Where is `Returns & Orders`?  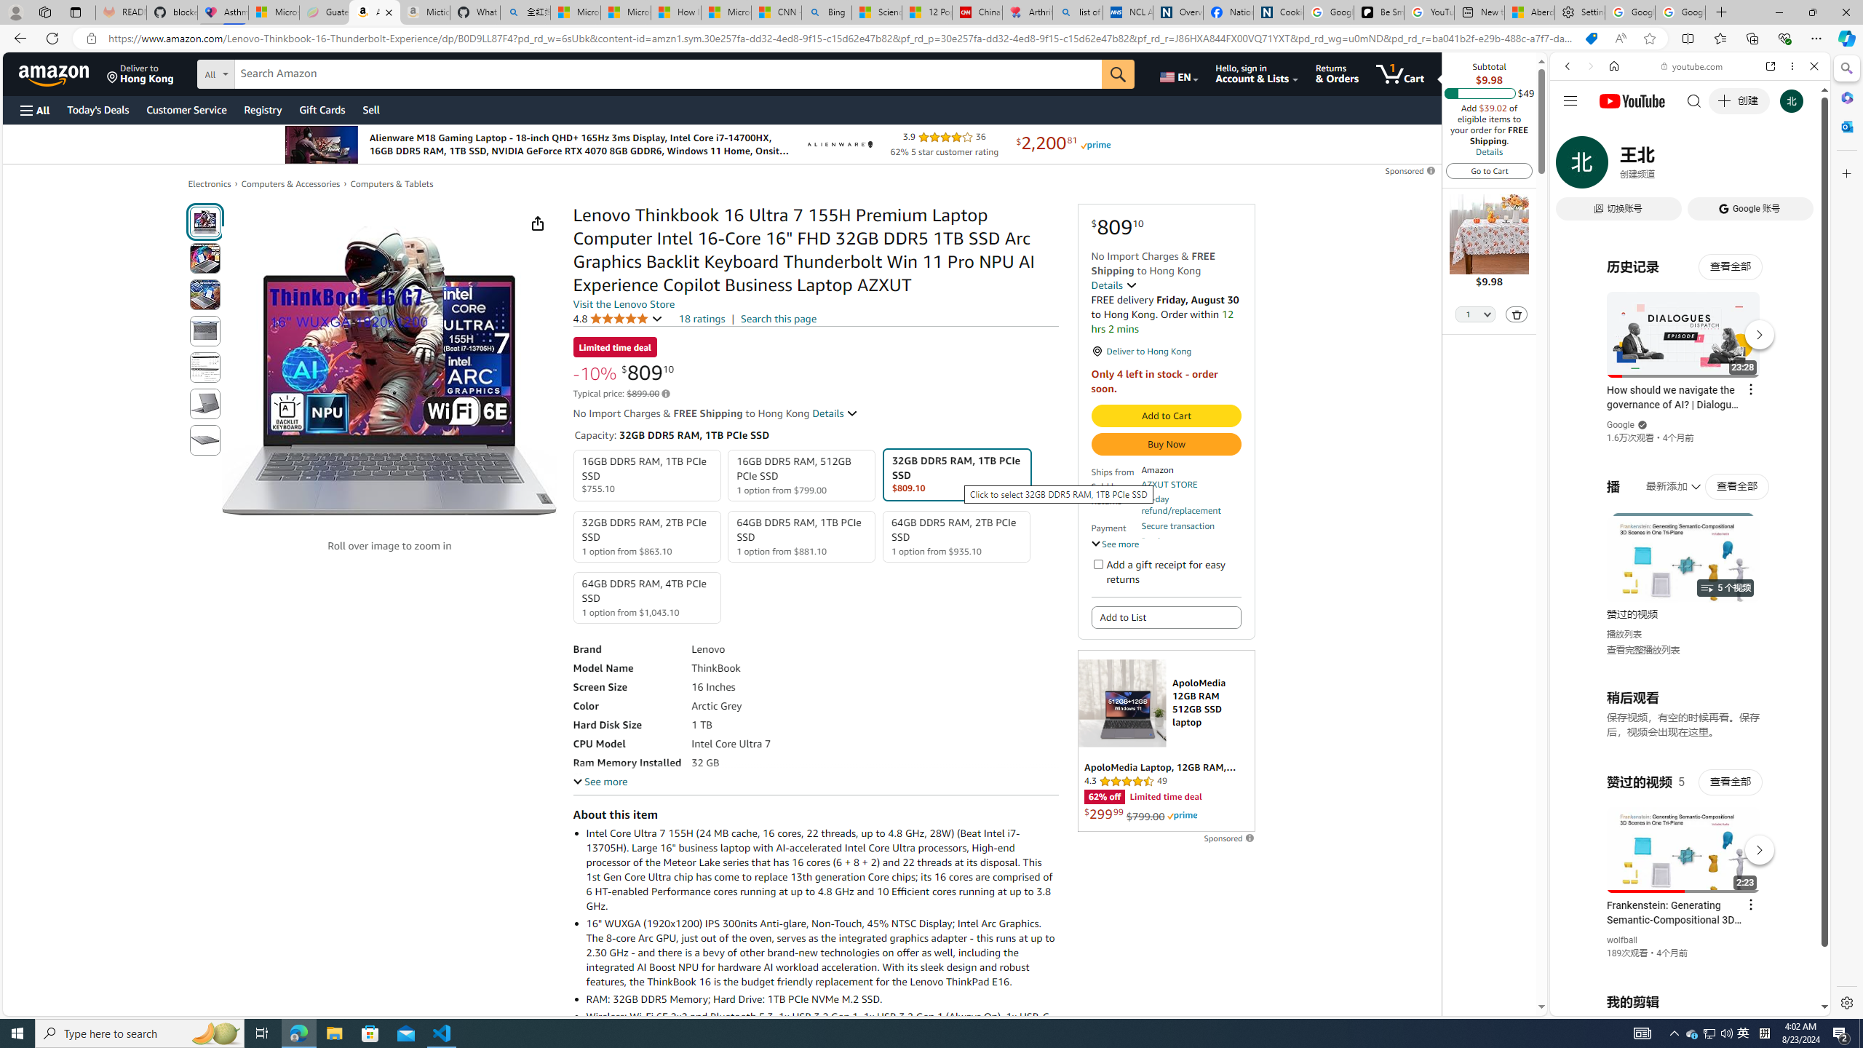 Returns & Orders is located at coordinates (1338, 74).